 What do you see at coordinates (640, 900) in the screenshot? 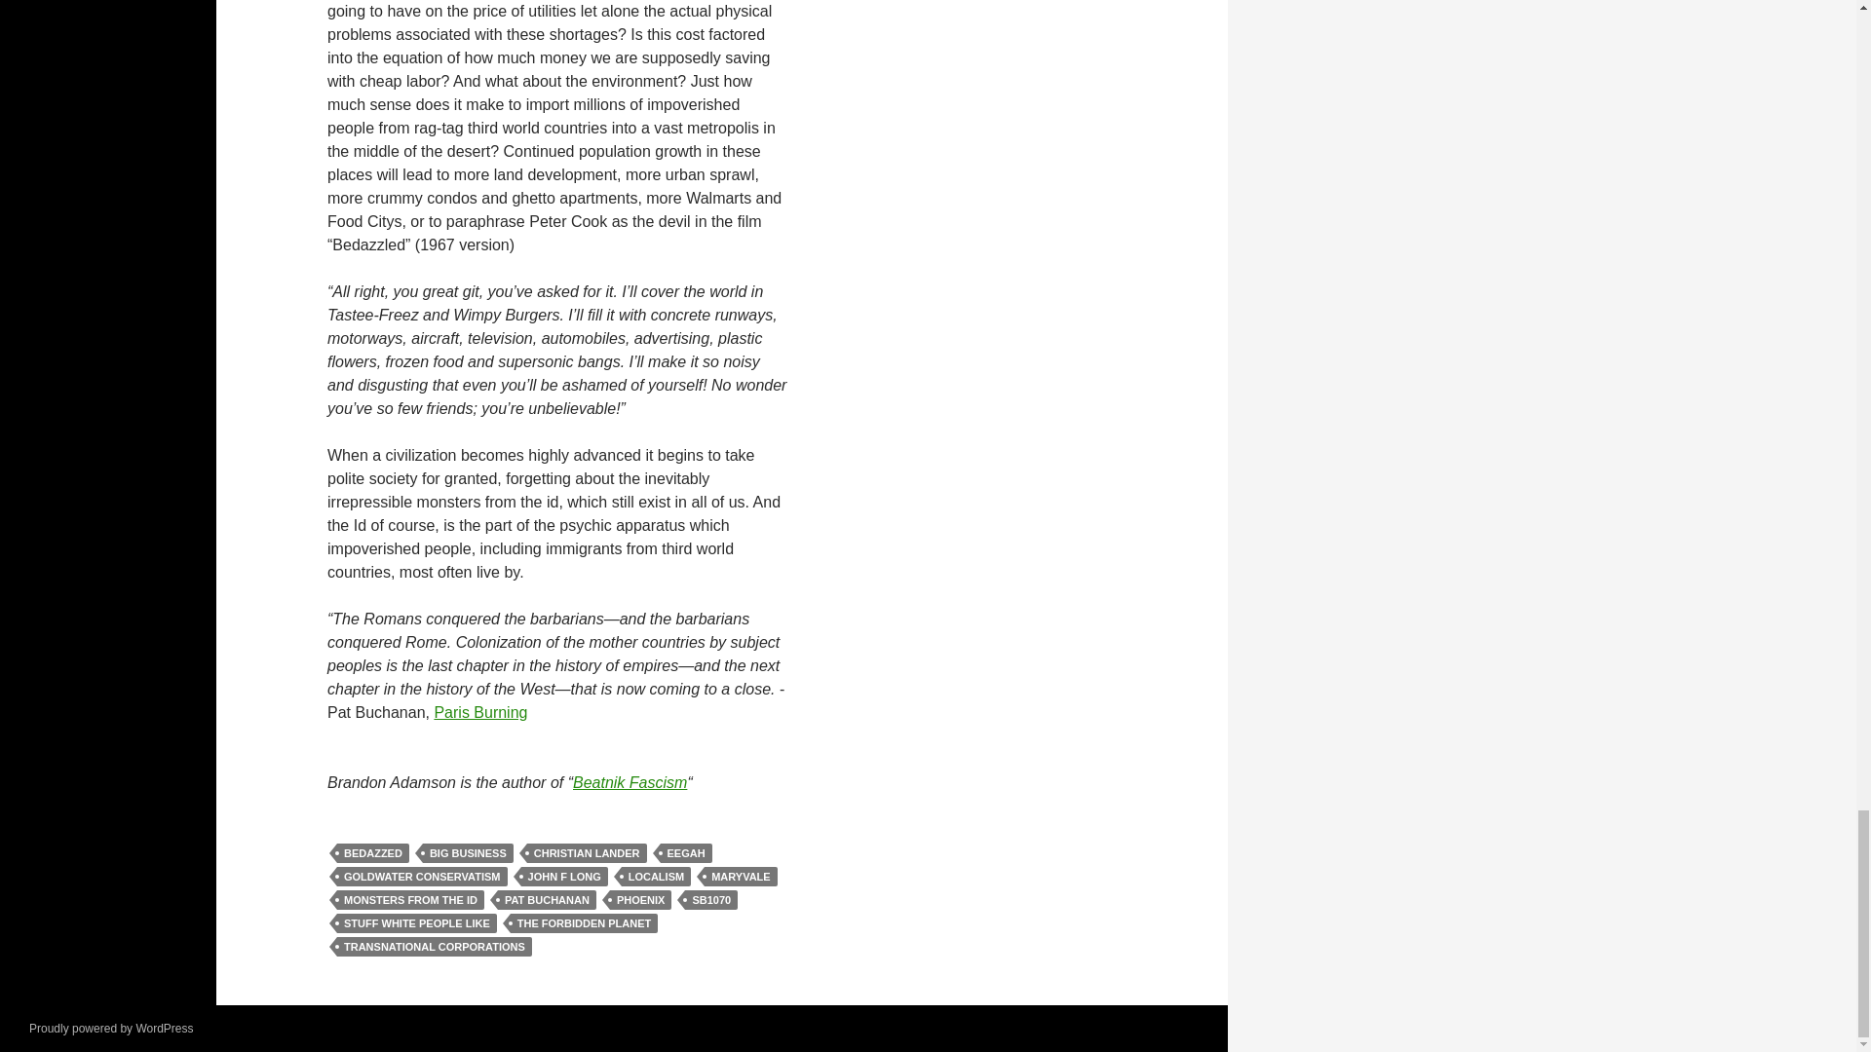
I see `PHOENIX` at bounding box center [640, 900].